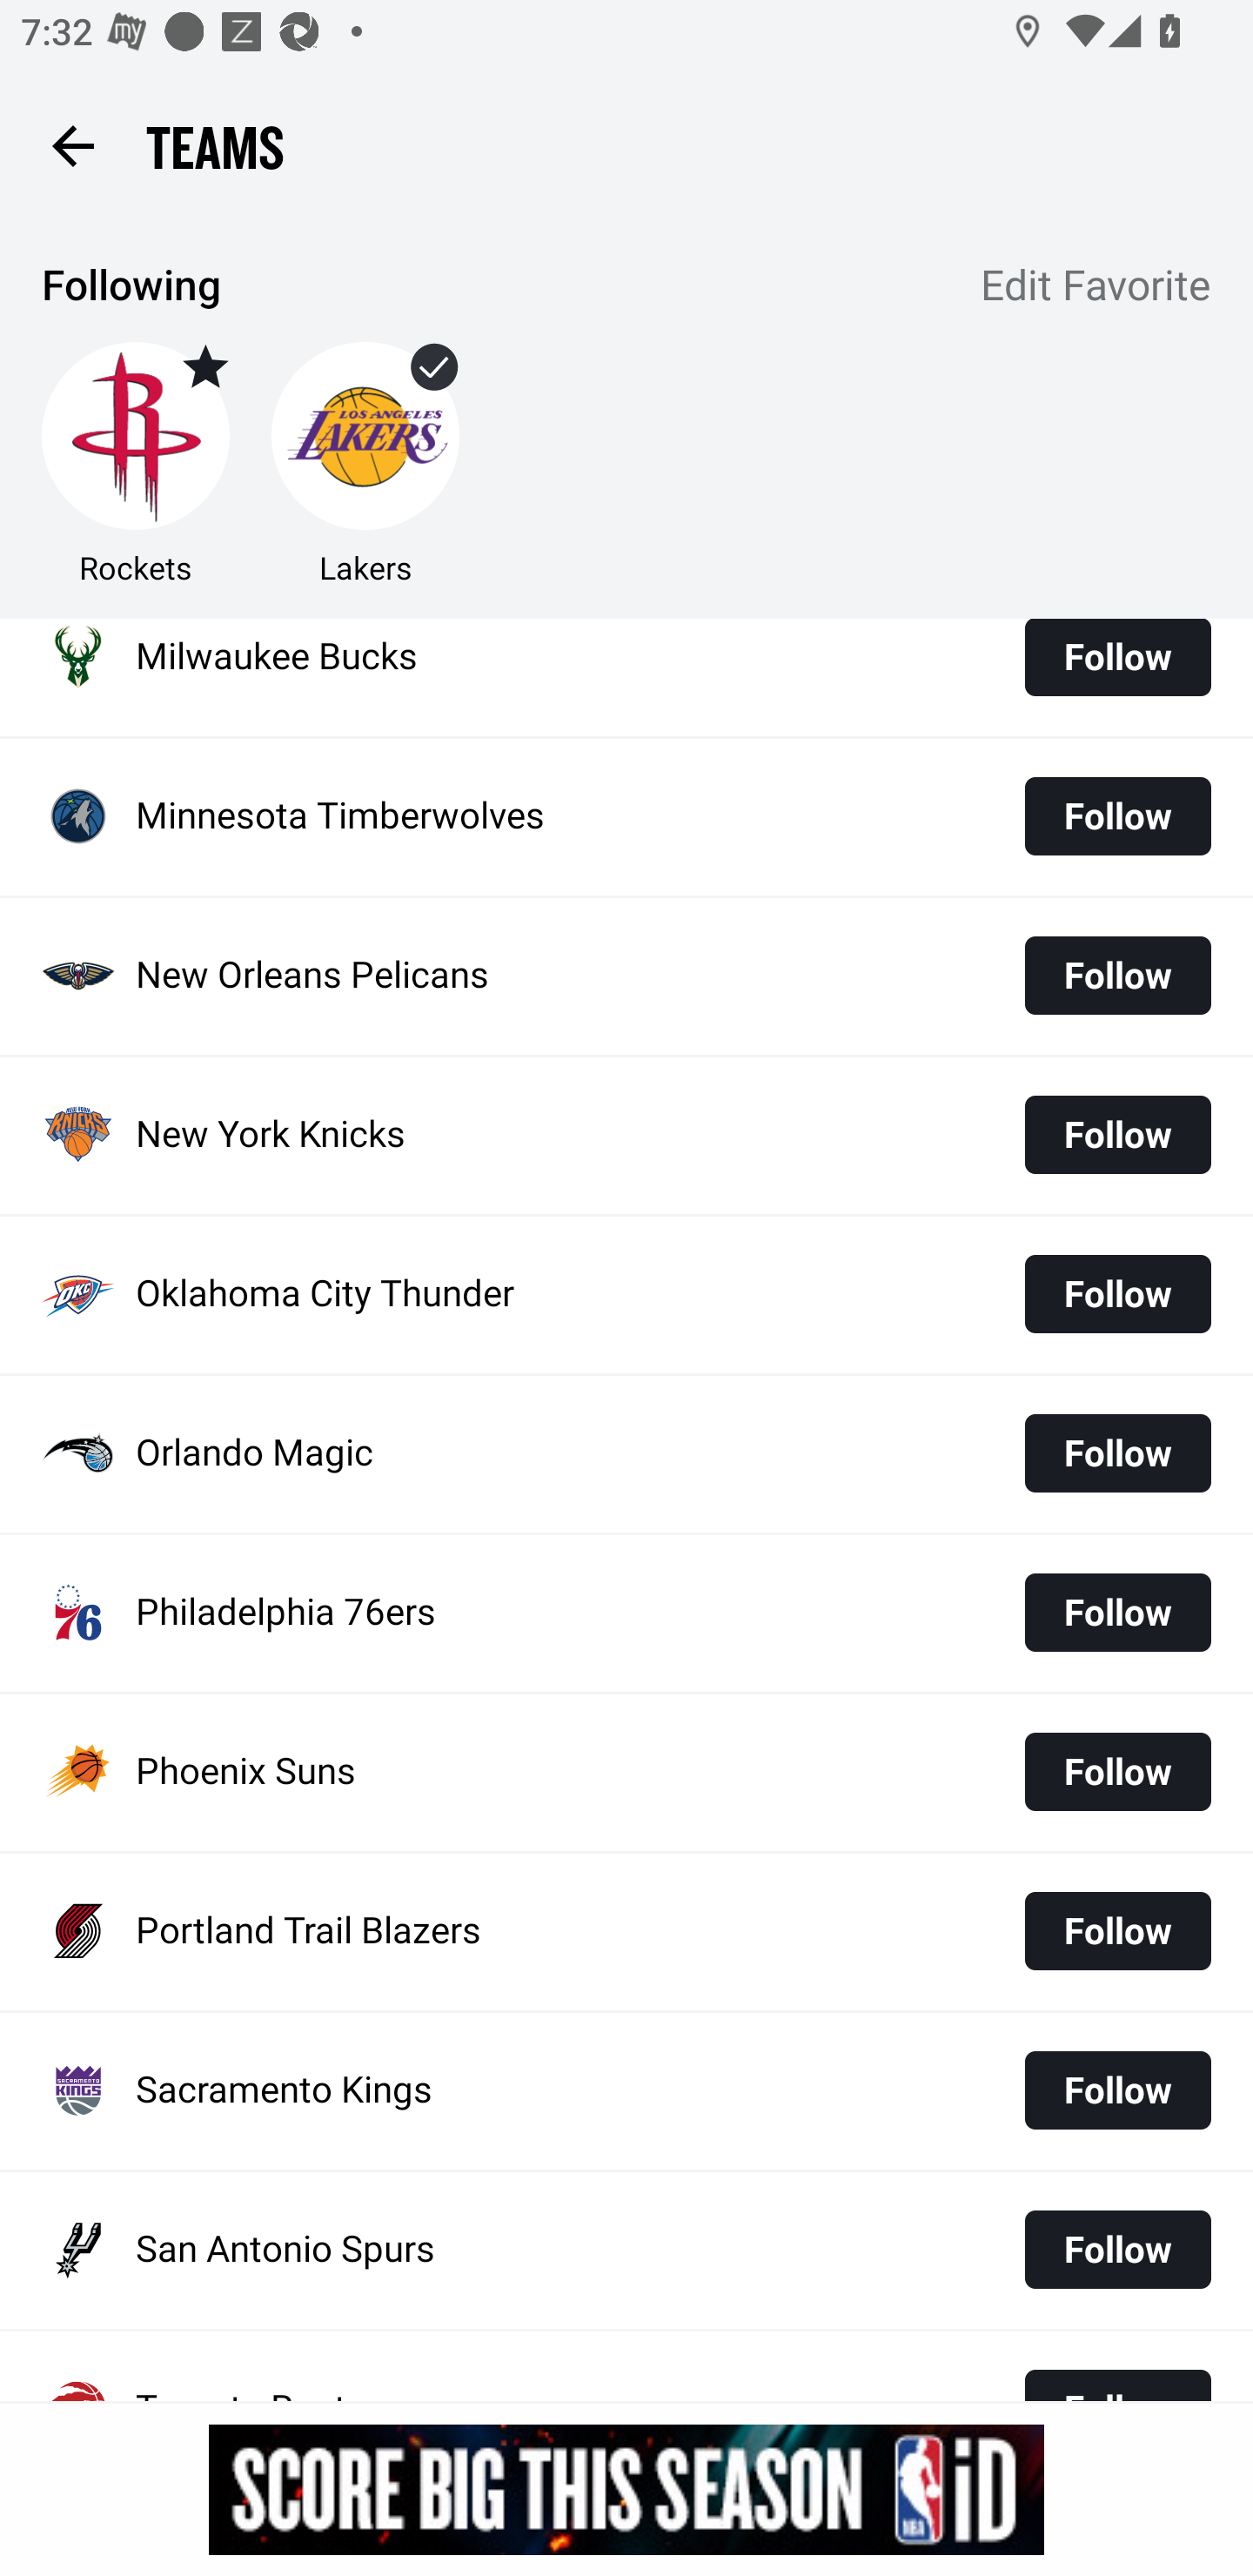  Describe the element at coordinates (626, 677) in the screenshot. I see `Milwaukee Bucks Follow` at that location.